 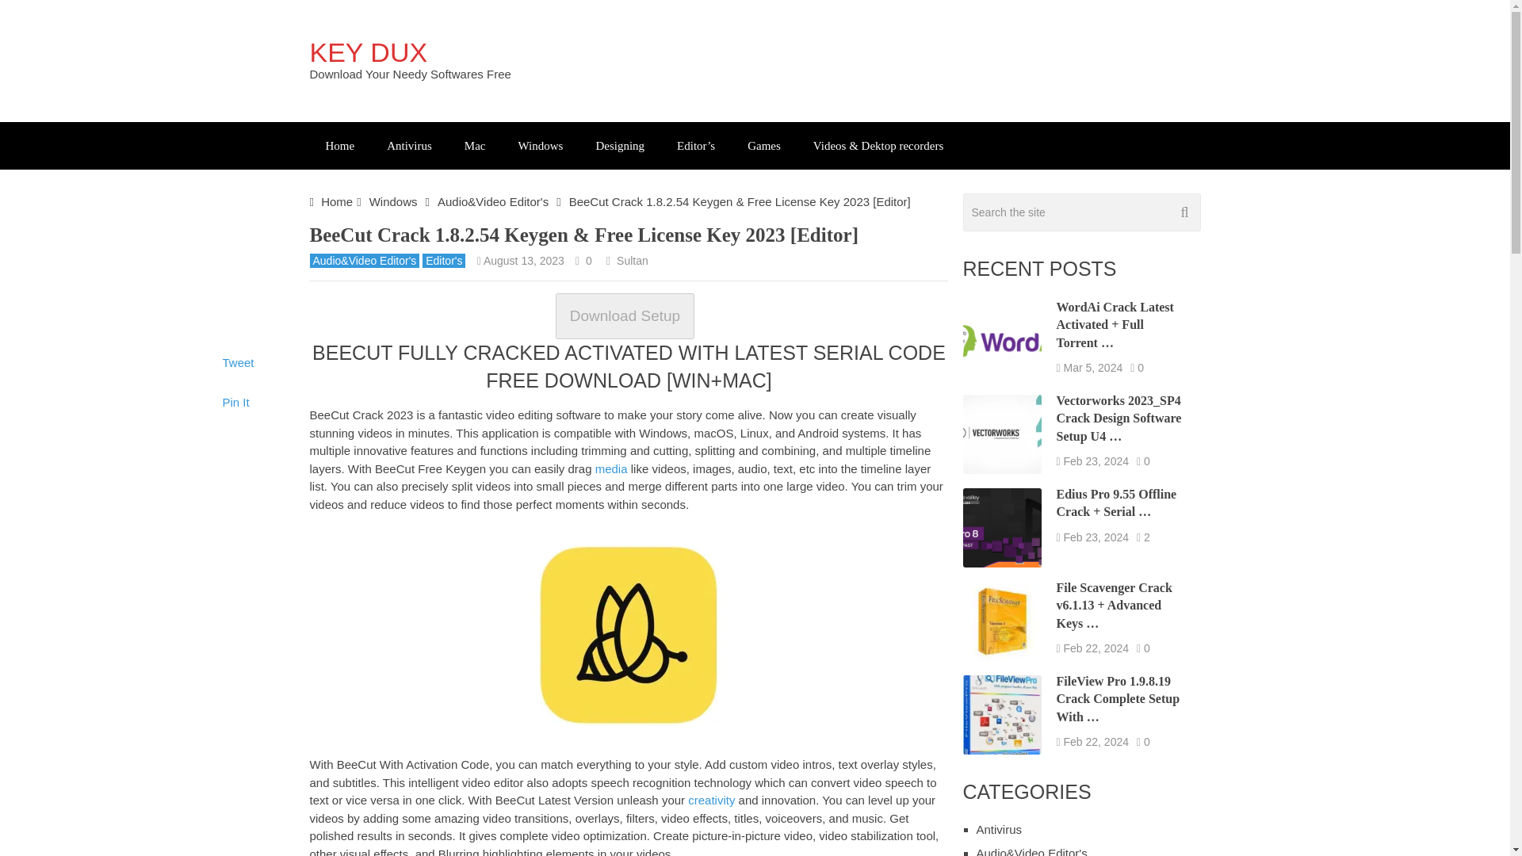 I want to click on Antivirus, so click(x=409, y=146).